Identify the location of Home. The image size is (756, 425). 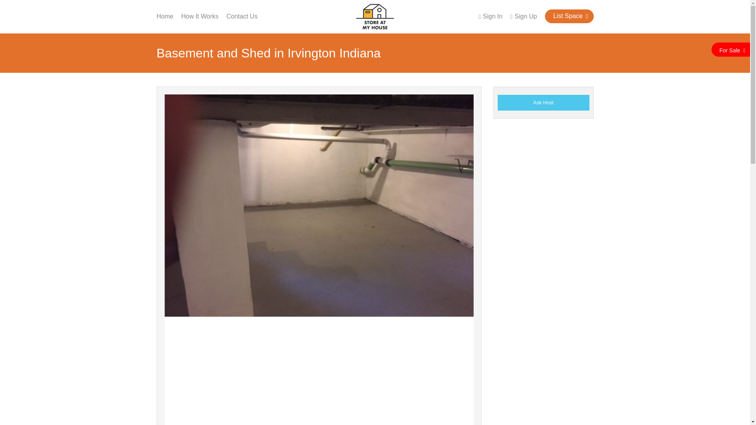
(165, 16).